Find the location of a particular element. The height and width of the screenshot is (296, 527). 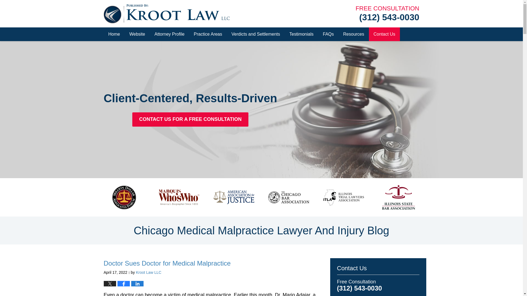

Attorney Profile is located at coordinates (169, 34).